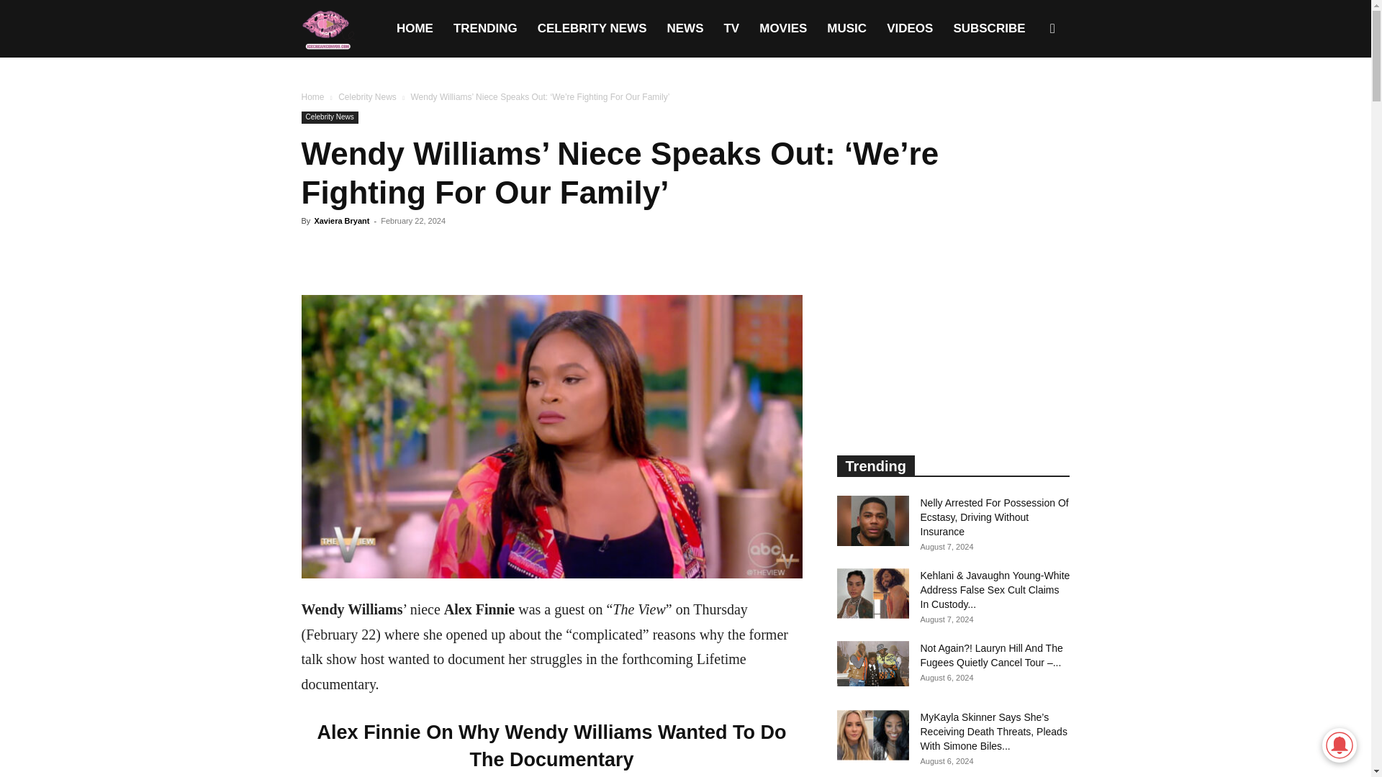 This screenshot has height=777, width=1382. Describe the element at coordinates (415, 29) in the screenshot. I see `HOME` at that location.